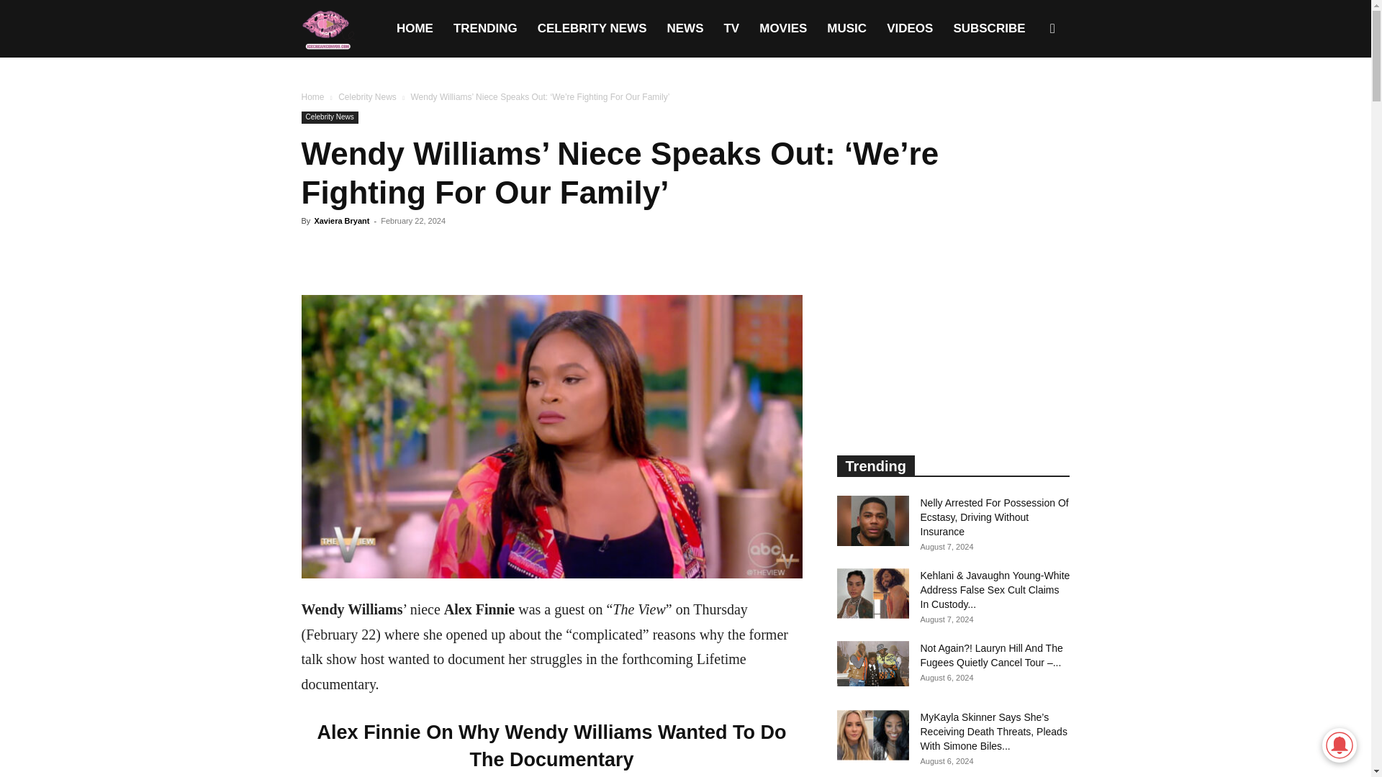 This screenshot has height=777, width=1382. Describe the element at coordinates (415, 29) in the screenshot. I see `HOME` at that location.